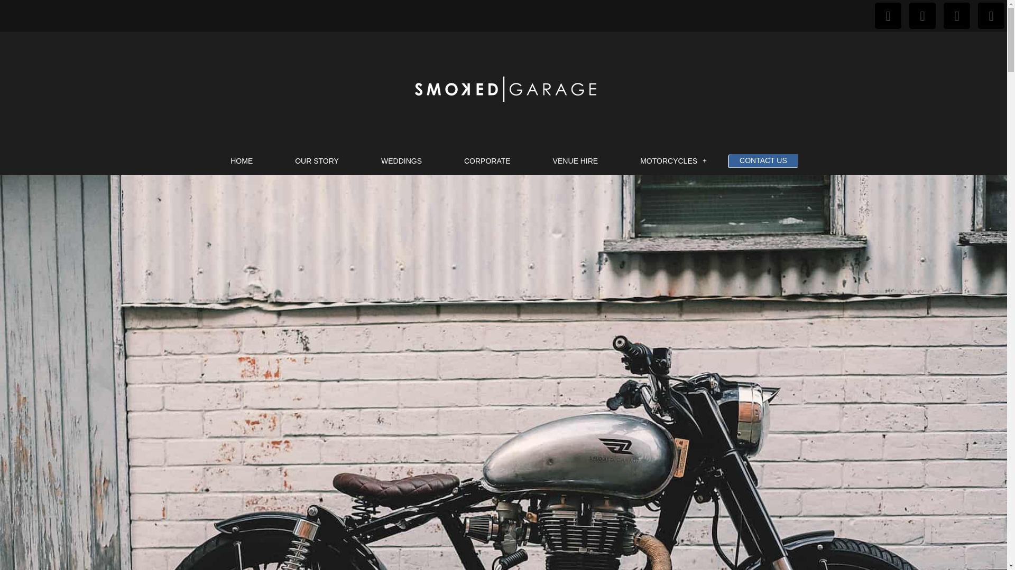 The image size is (1015, 570). What do you see at coordinates (401, 160) in the screenshot?
I see `WEDDINGS` at bounding box center [401, 160].